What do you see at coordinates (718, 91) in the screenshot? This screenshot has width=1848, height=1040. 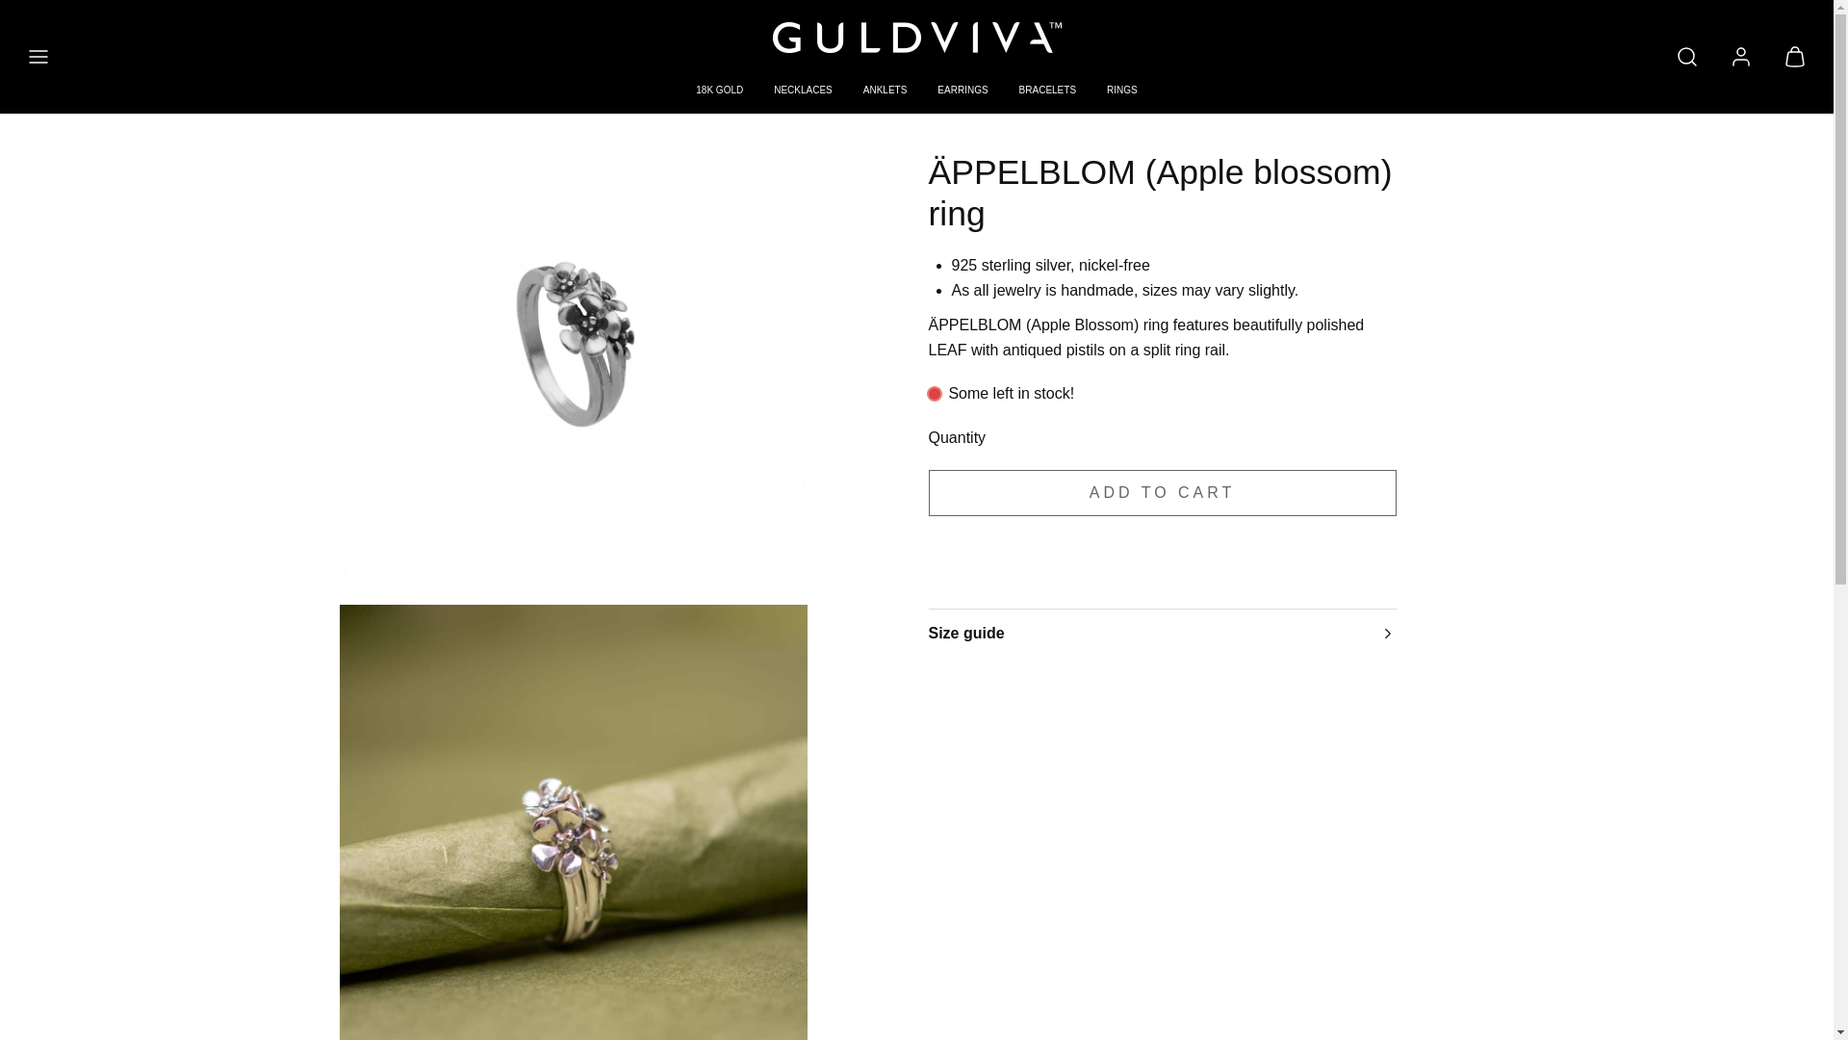 I see `18K GOLD` at bounding box center [718, 91].